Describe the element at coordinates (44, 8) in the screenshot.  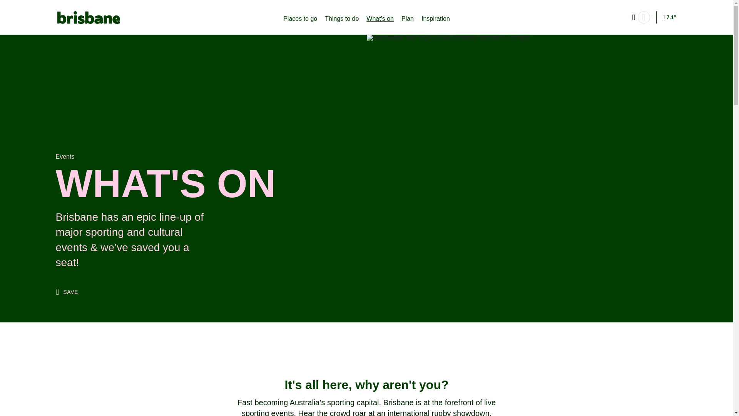
I see `SKIP TO MAIN CONTENT` at that location.